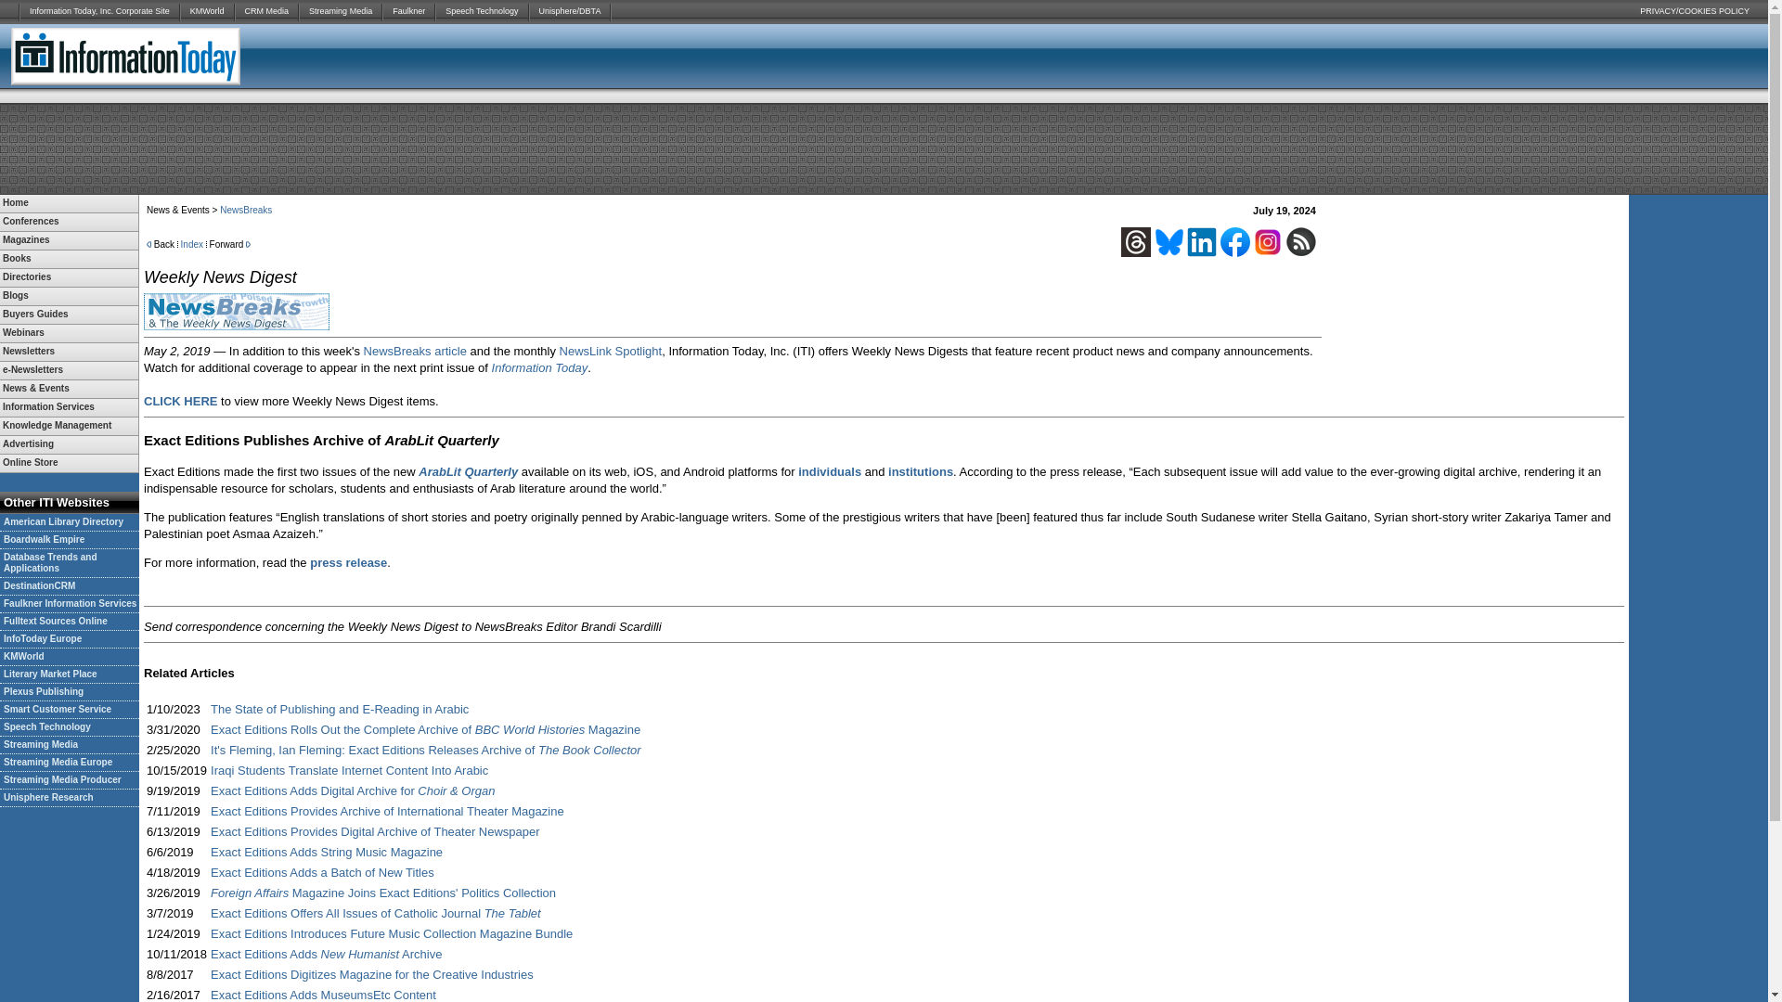 This screenshot has width=1782, height=1002. What do you see at coordinates (99, 11) in the screenshot?
I see `Information Today, Inc. Corporate Site` at bounding box center [99, 11].